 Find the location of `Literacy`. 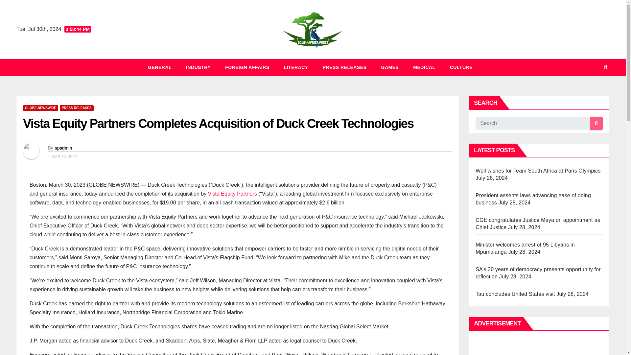

Literacy is located at coordinates (296, 67).